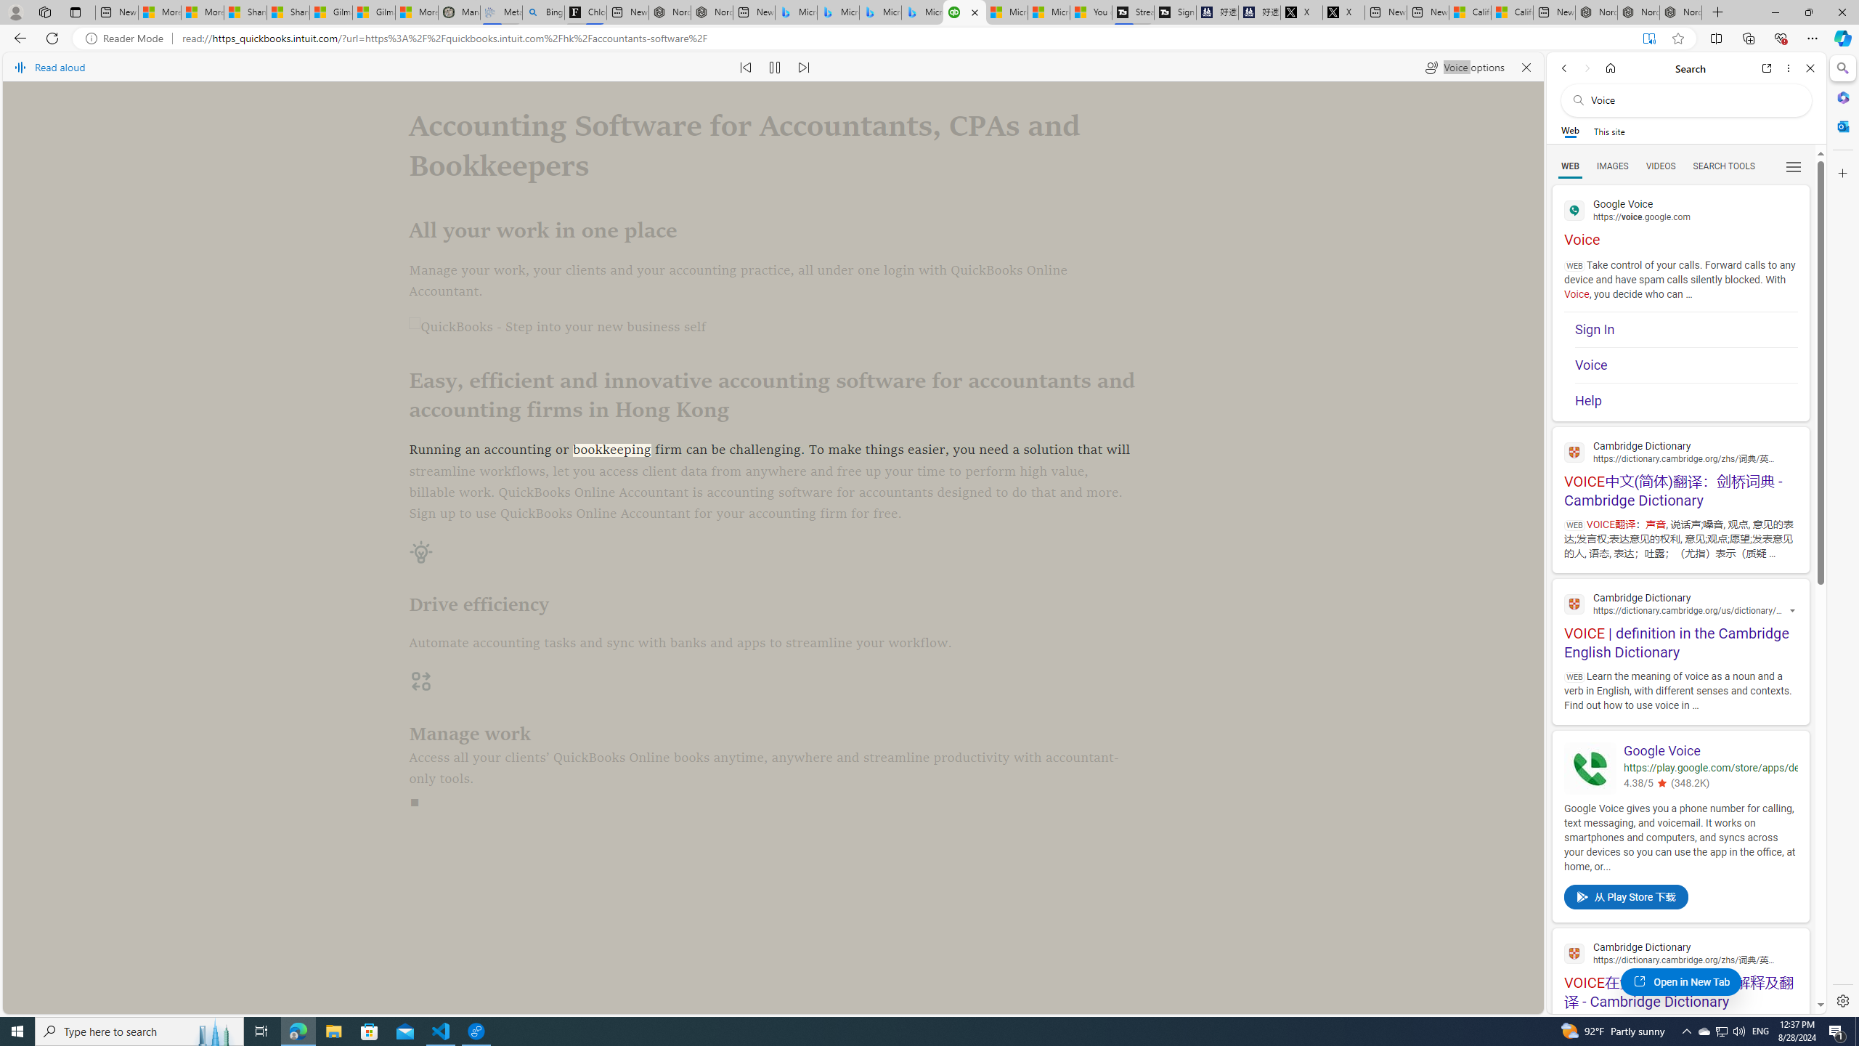 Image resolution: width=1859 pixels, height=1046 pixels. What do you see at coordinates (1789, 68) in the screenshot?
I see `More options` at bounding box center [1789, 68].